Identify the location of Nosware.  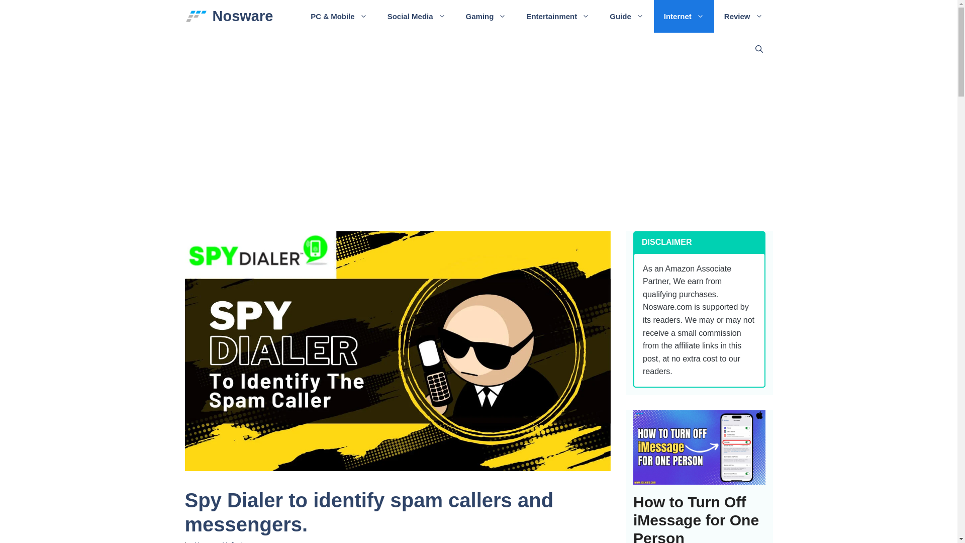
(242, 16).